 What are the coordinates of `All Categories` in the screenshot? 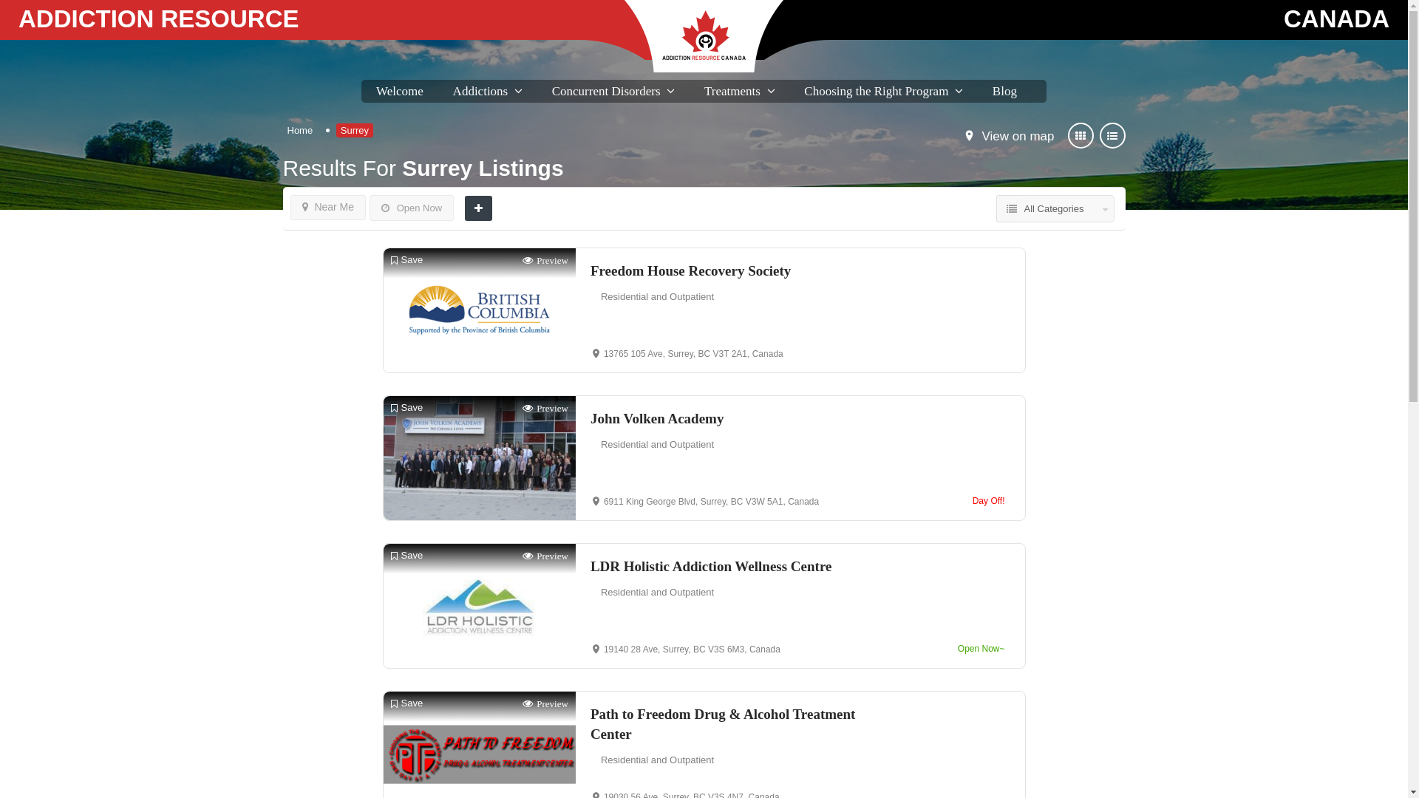 It's located at (1066, 208).